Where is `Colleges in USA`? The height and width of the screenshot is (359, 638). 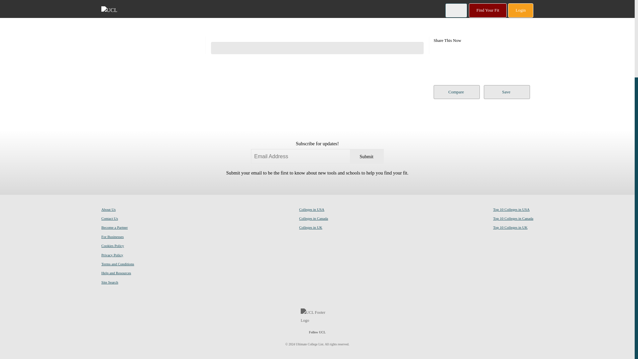
Colleges in USA is located at coordinates (312, 209).